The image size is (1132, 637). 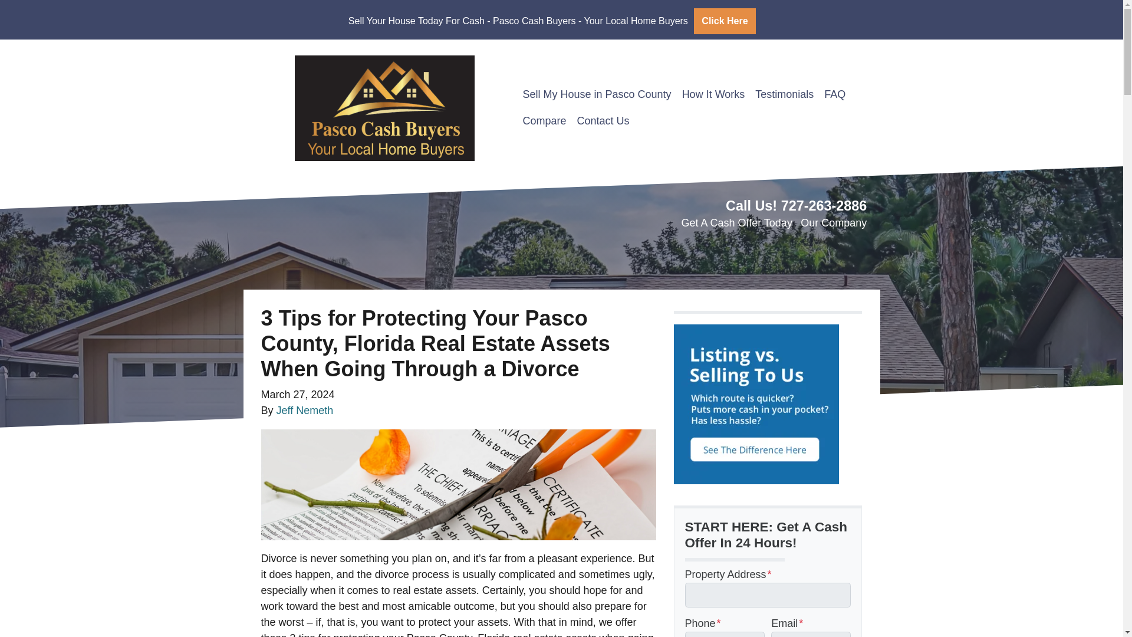 I want to click on Our Company, so click(x=834, y=223).